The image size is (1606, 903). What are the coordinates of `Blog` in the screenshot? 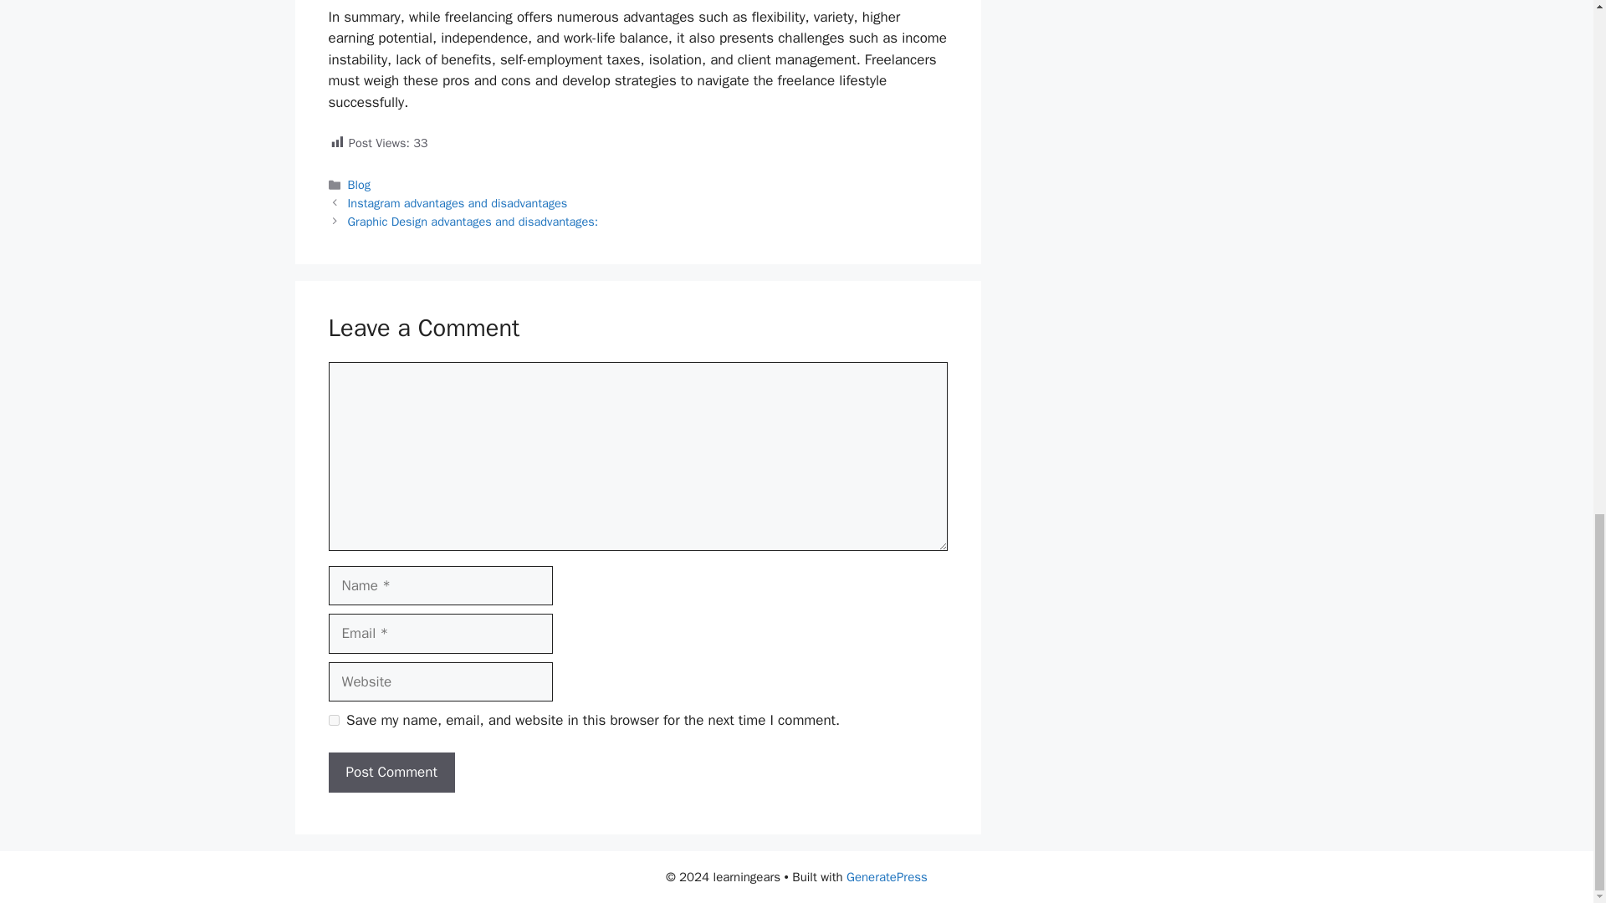 It's located at (360, 184).